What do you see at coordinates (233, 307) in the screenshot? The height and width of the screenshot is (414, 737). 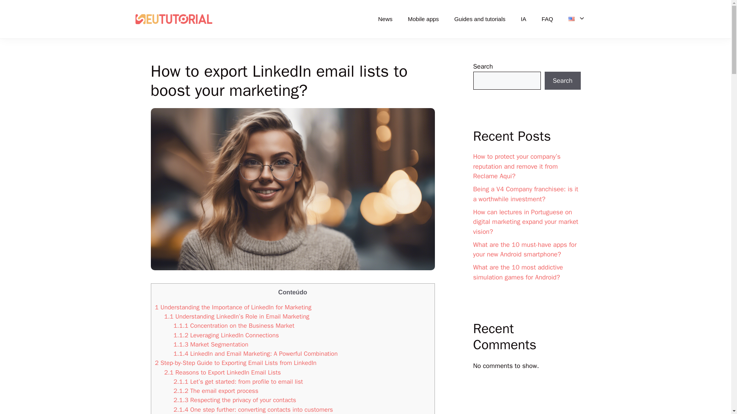 I see `1 Understanding the Importance of LinkedIn for Marketing` at bounding box center [233, 307].